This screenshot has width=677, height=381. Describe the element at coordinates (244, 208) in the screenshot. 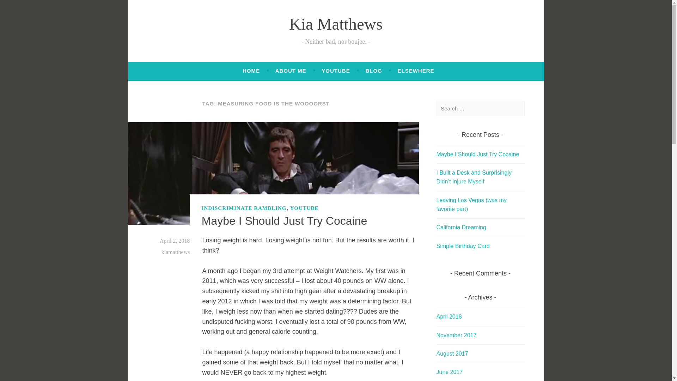

I see `INDISCRIMINATE RAMBLING` at that location.